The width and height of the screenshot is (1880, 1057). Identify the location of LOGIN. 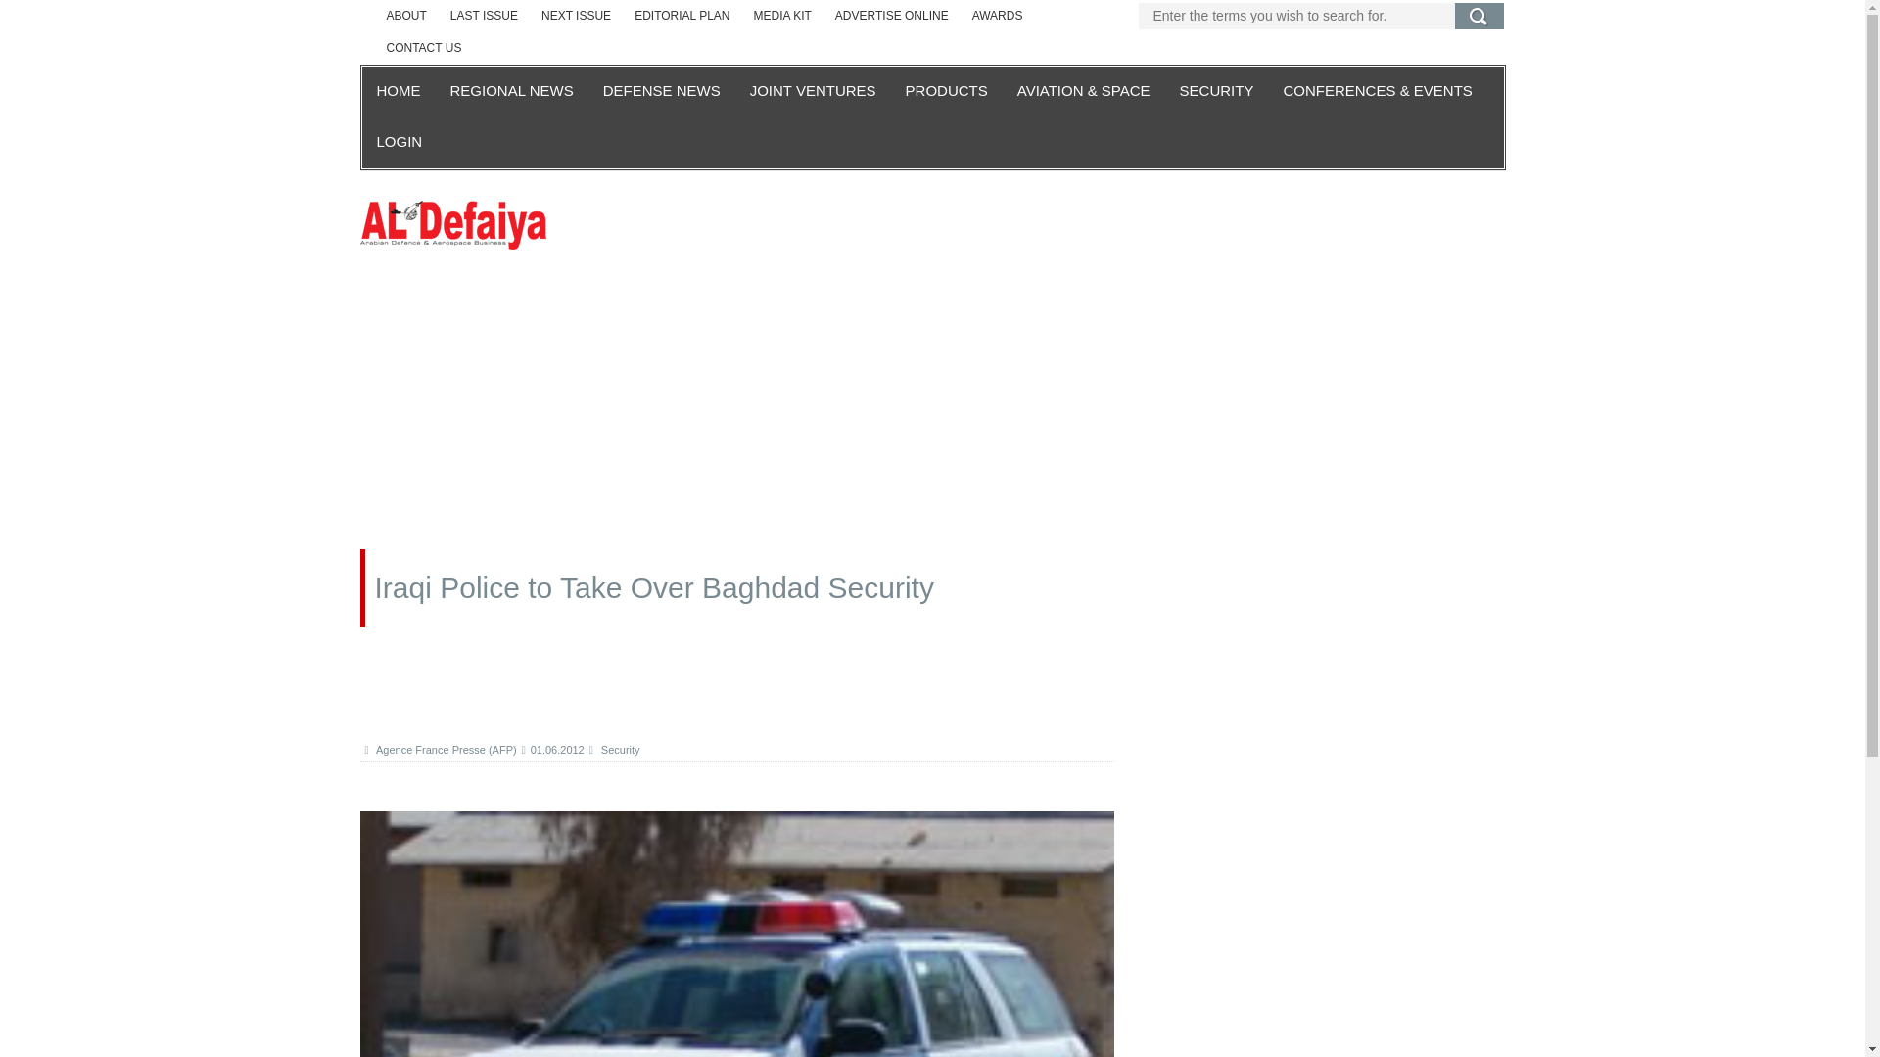
(399, 142).